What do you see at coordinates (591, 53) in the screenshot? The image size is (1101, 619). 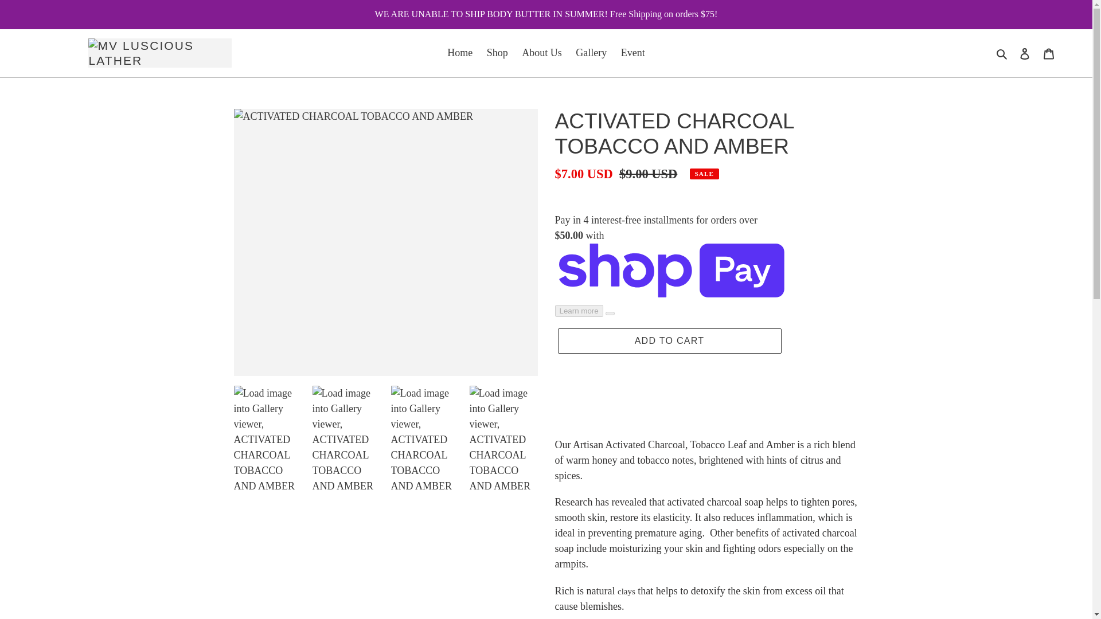 I see `Gallery` at bounding box center [591, 53].